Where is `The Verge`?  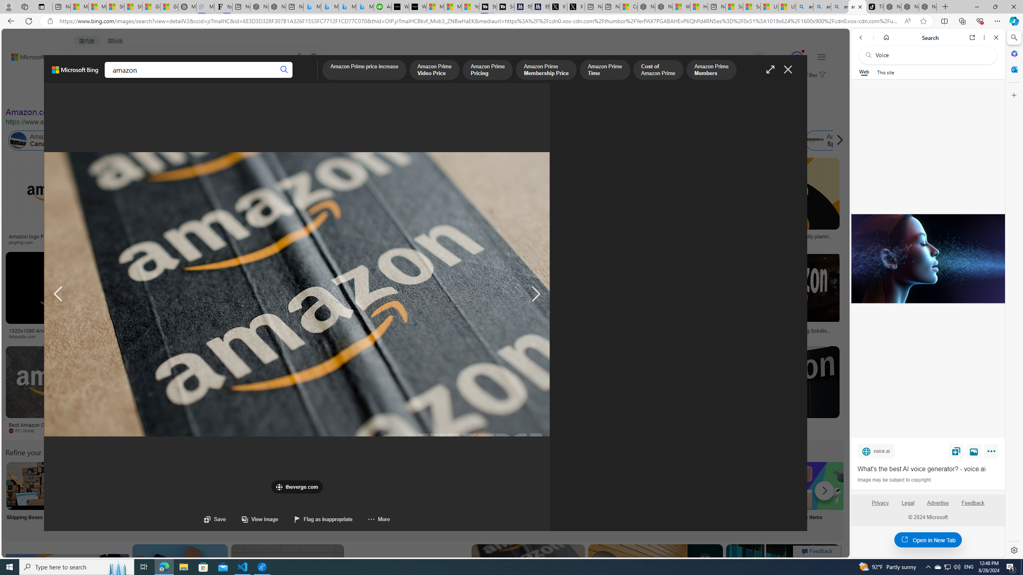
The Verge is located at coordinates (167, 431).